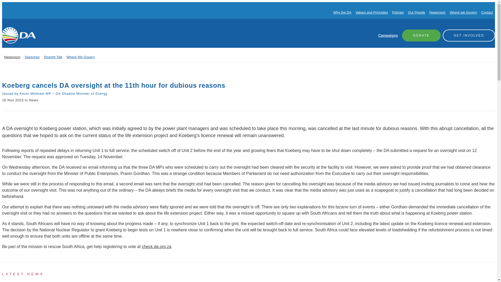  What do you see at coordinates (437, 12) in the screenshot?
I see `Newsroom` at bounding box center [437, 12].